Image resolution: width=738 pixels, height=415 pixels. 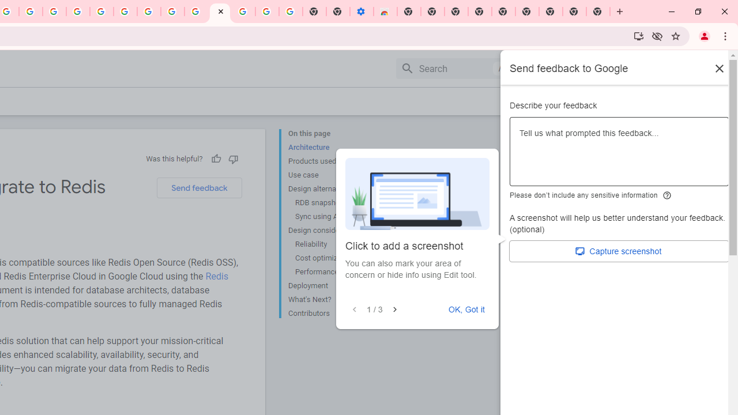 What do you see at coordinates (598, 12) in the screenshot?
I see `New Tab` at bounding box center [598, 12].